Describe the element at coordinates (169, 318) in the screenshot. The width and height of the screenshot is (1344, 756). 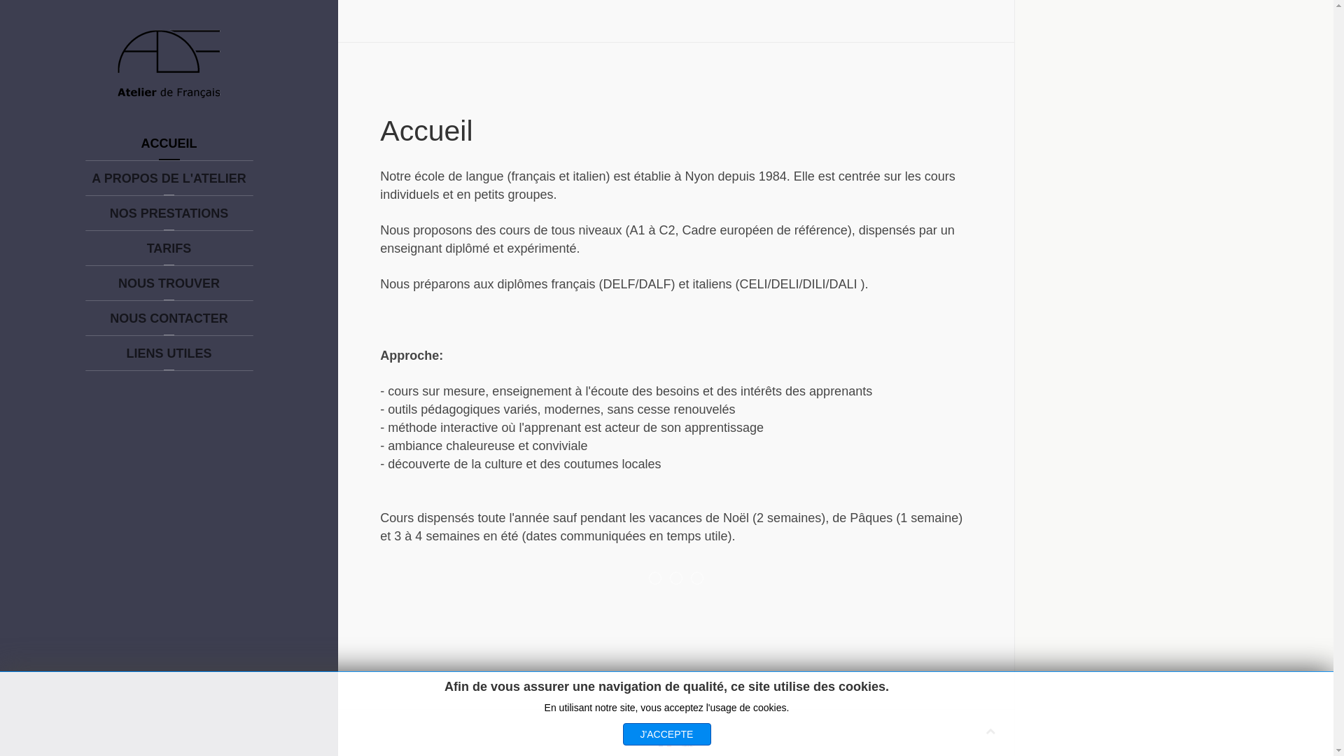
I see `NOUS CONTACTER` at that location.